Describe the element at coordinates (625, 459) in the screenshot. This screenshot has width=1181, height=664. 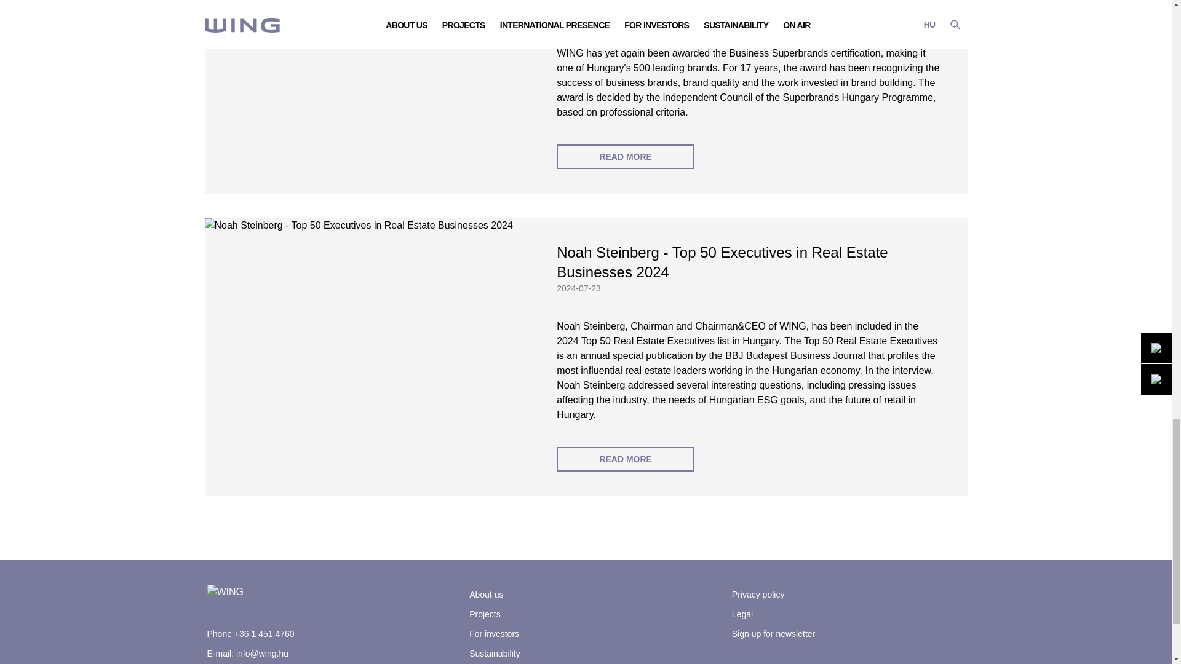
I see `READ MORE` at that location.